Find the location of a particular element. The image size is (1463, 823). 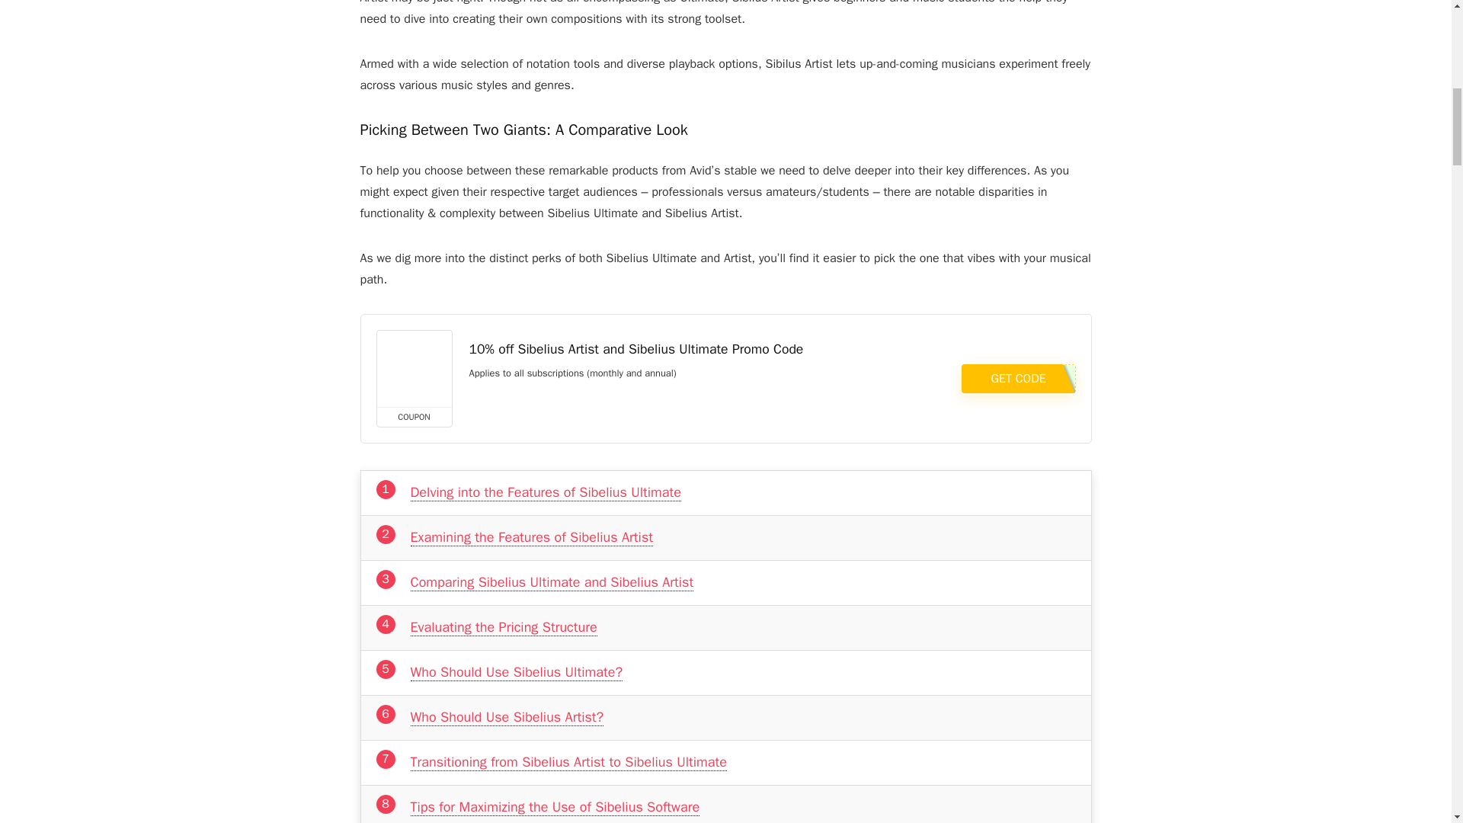

Comparing Sibelius Ultimate and Sibelius Artist is located at coordinates (552, 582).